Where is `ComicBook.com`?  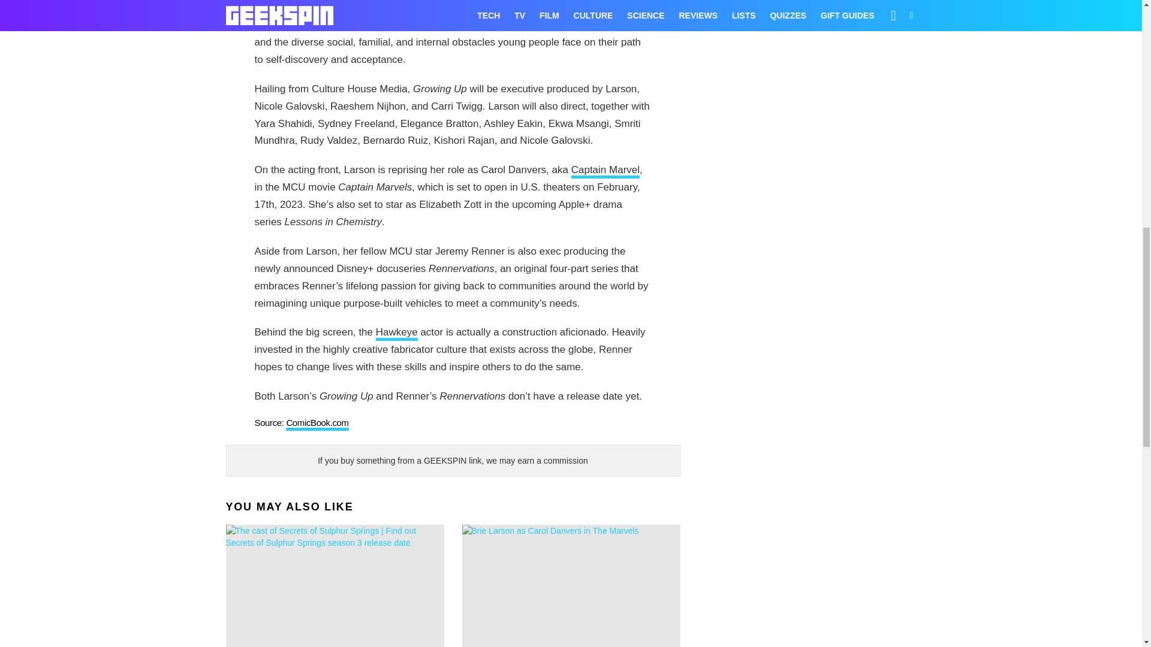
ComicBook.com is located at coordinates (317, 424).